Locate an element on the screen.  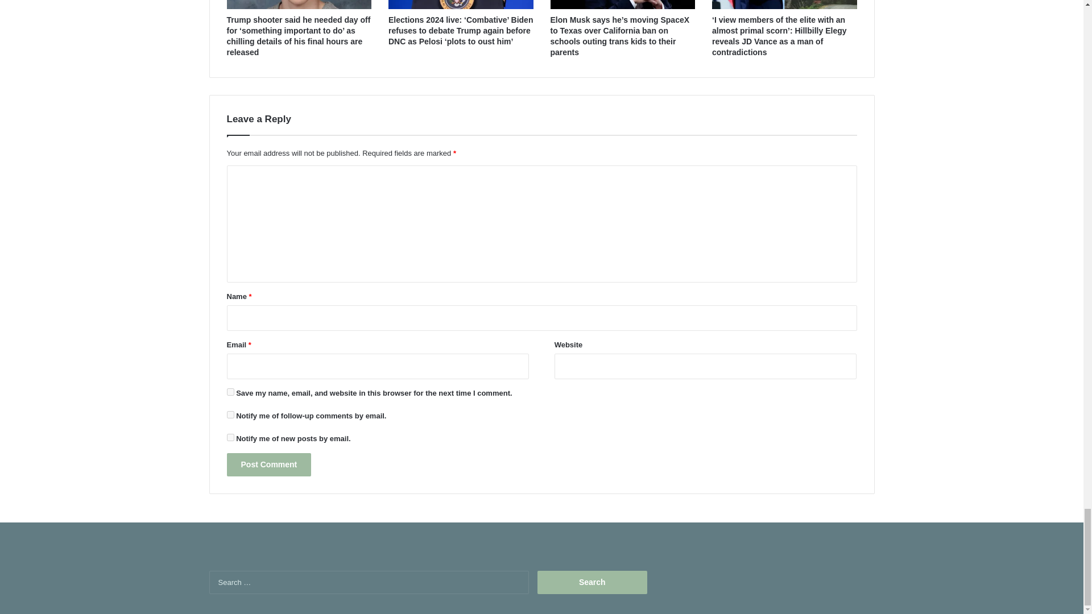
yes is located at coordinates (230, 391).